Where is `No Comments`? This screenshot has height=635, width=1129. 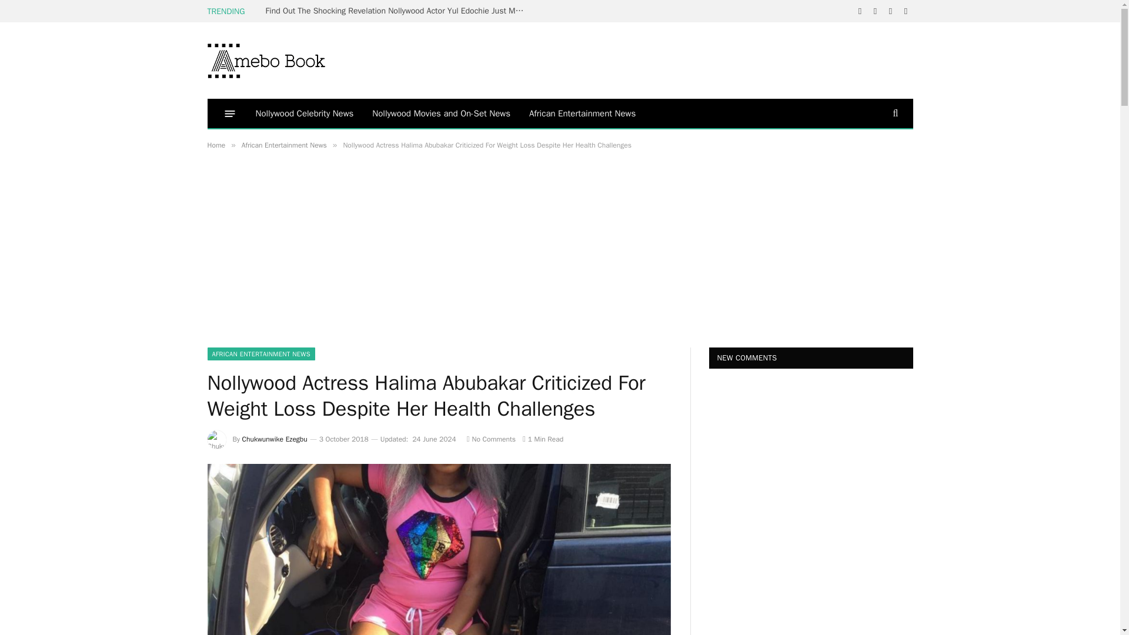 No Comments is located at coordinates (492, 439).